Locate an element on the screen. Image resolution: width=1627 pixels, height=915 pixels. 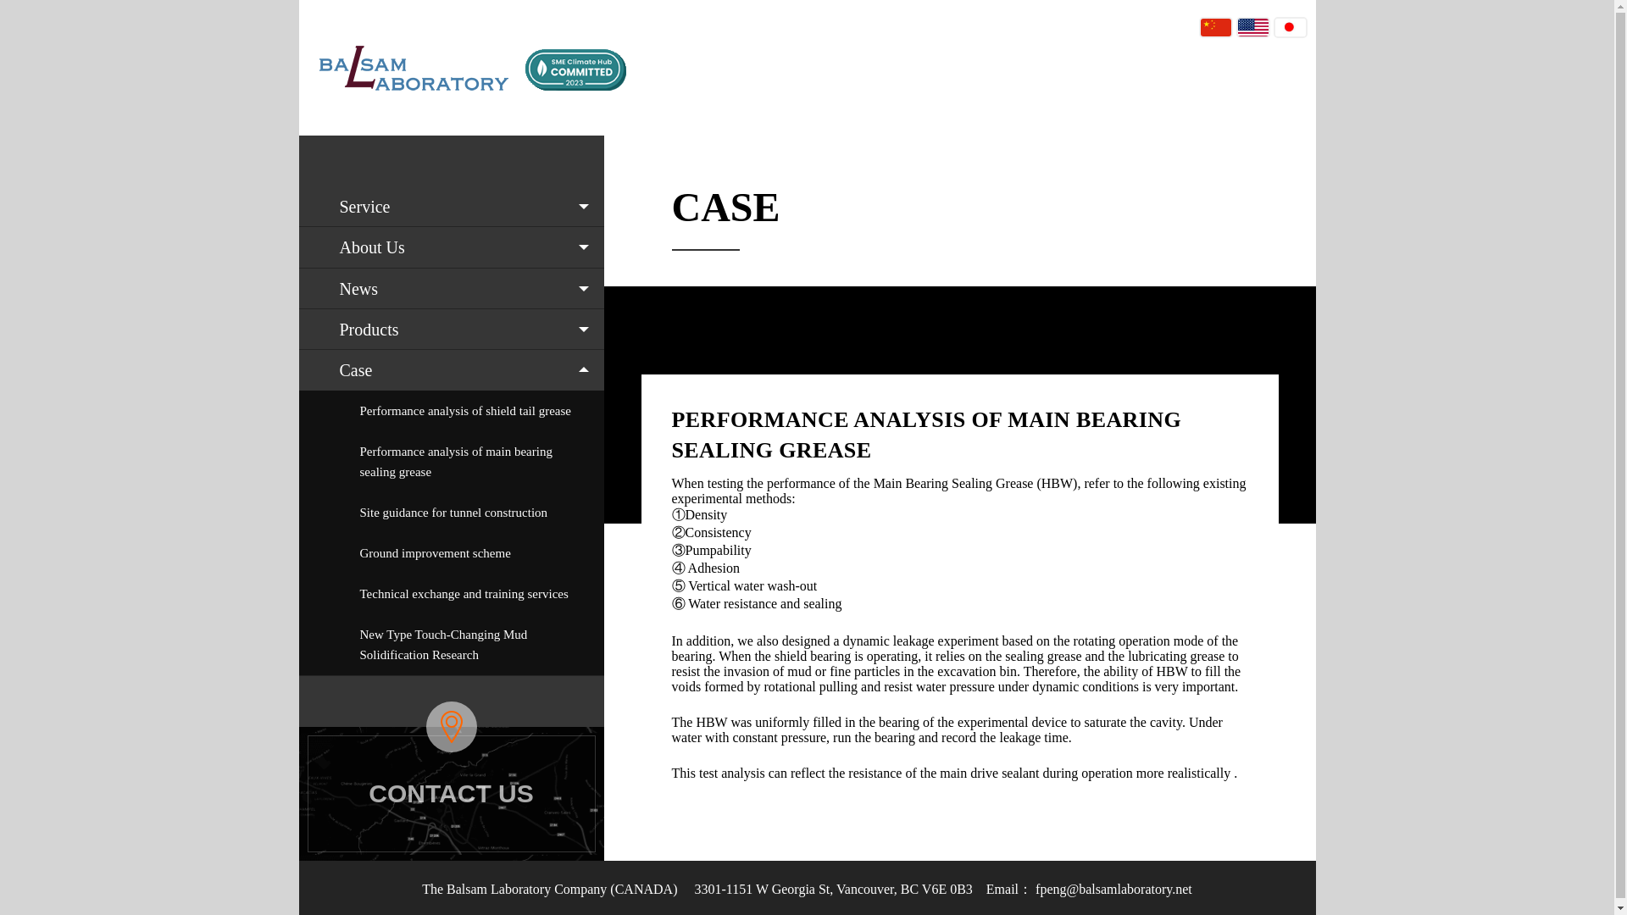
Products is located at coordinates (451, 329).